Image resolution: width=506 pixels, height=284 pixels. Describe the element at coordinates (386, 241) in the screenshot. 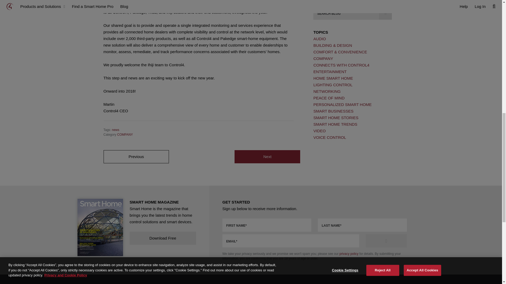

I see `Request More Information` at that location.